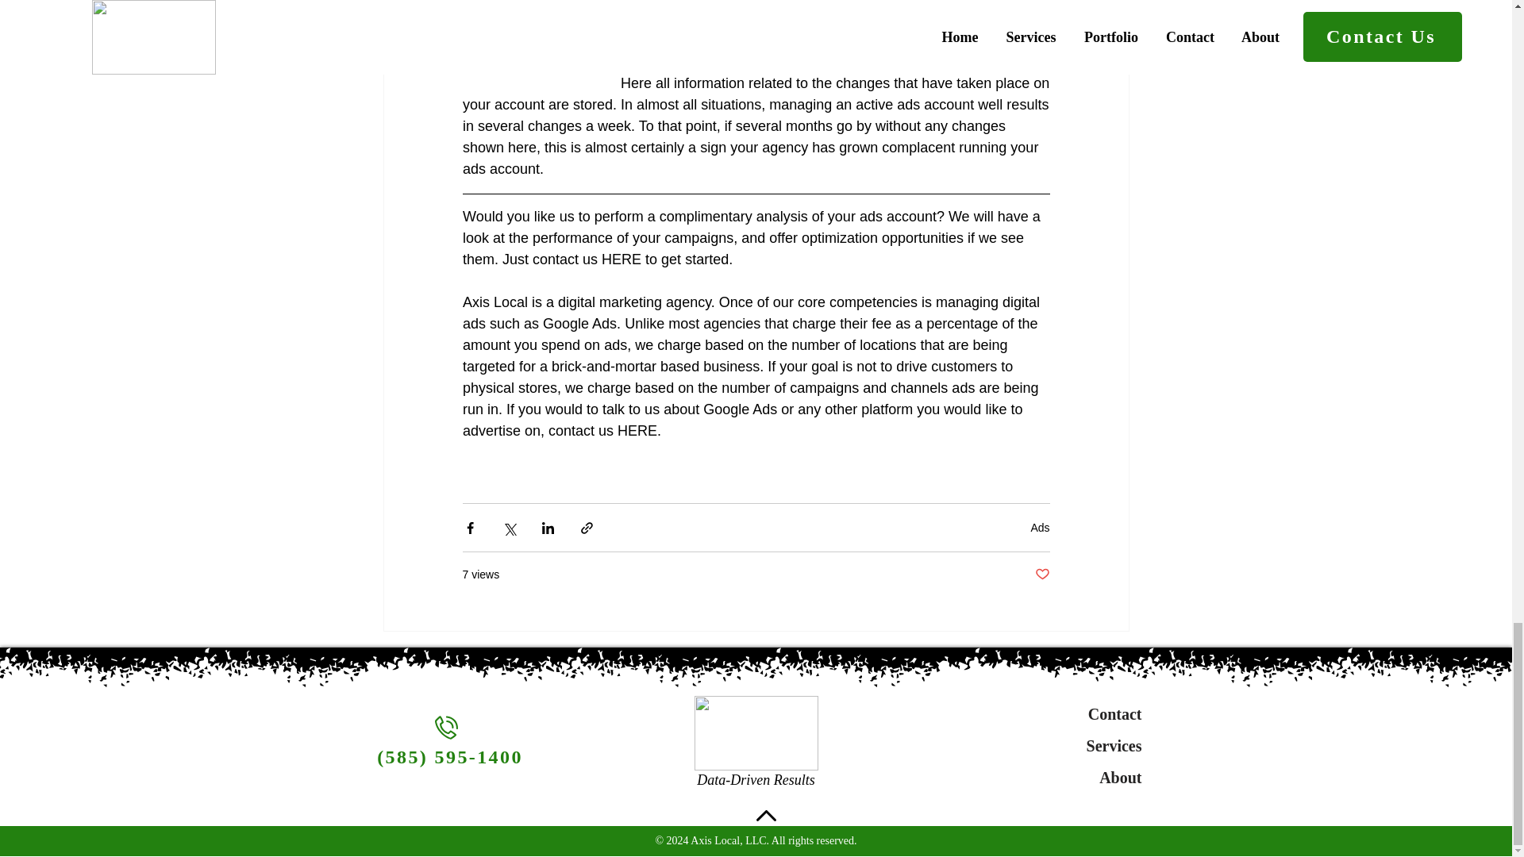 The image size is (1524, 857). What do you see at coordinates (1087, 746) in the screenshot?
I see `Services` at bounding box center [1087, 746].